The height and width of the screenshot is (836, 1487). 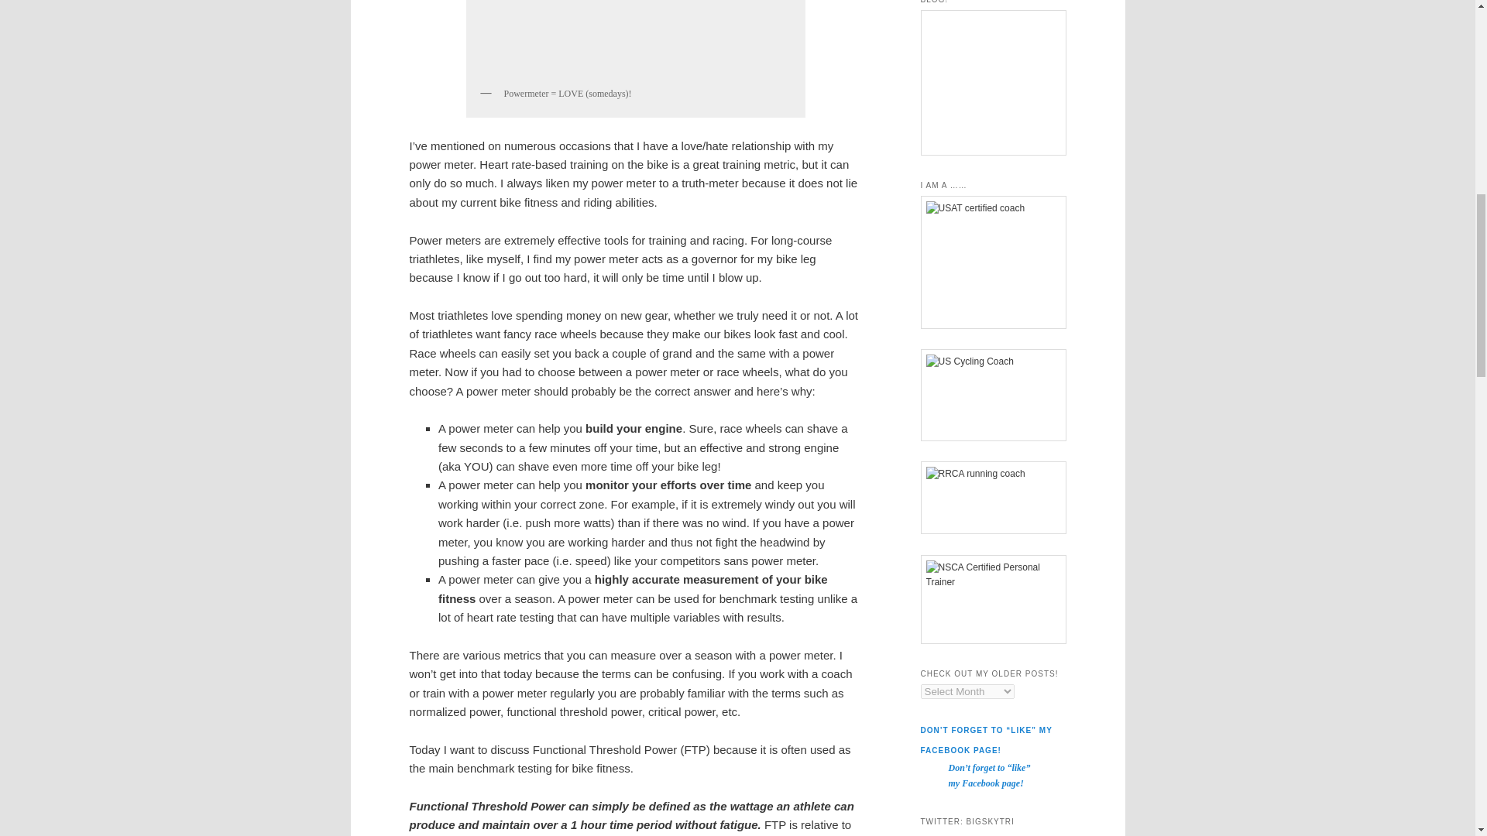 I want to click on Favorite, so click(x=1027, y=834).